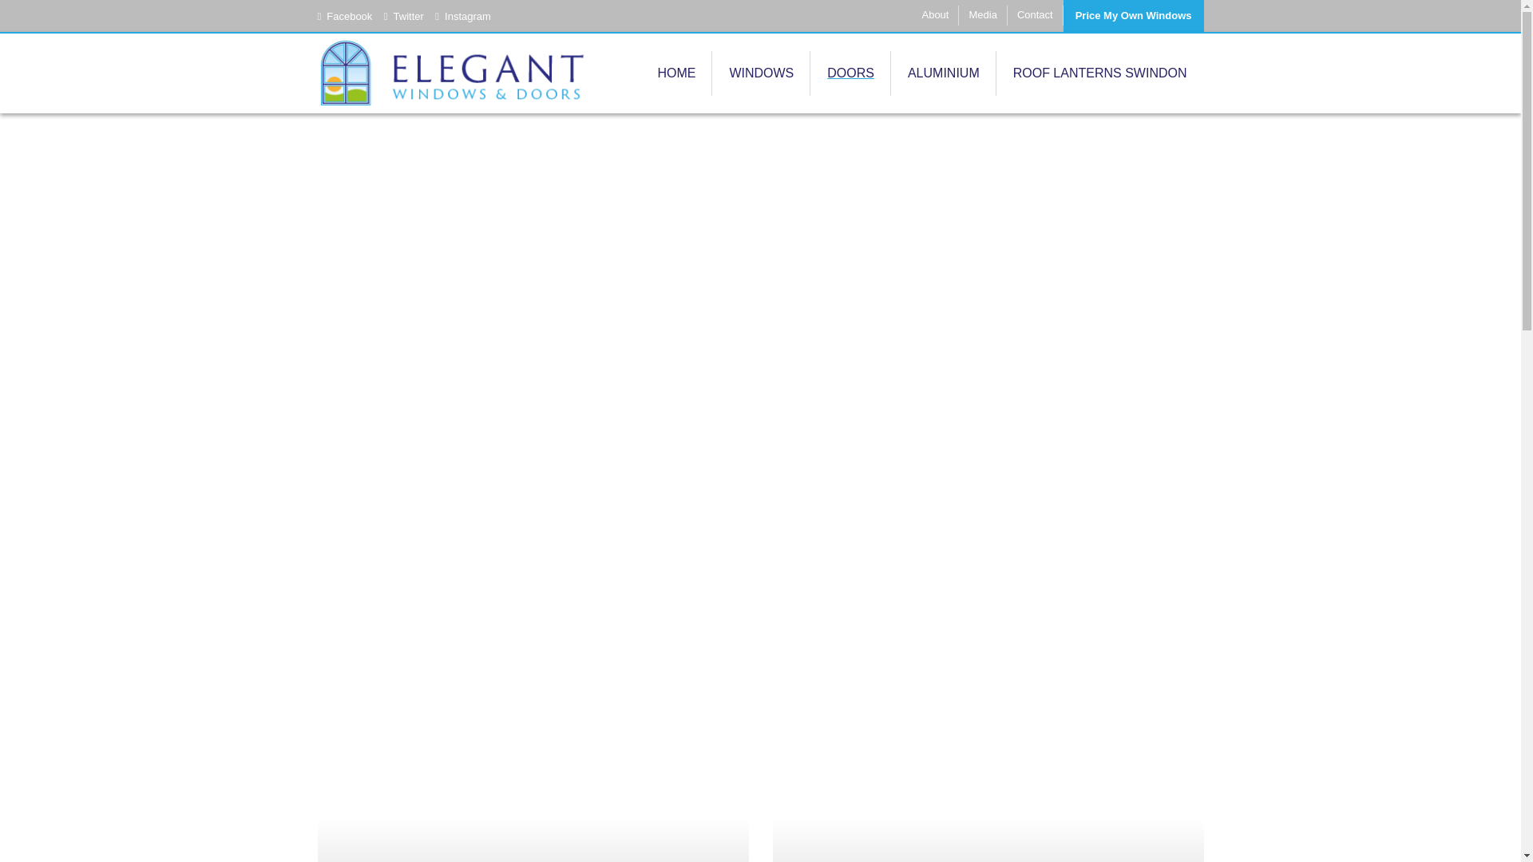 The width and height of the screenshot is (1533, 862). I want to click on Media, so click(983, 15).